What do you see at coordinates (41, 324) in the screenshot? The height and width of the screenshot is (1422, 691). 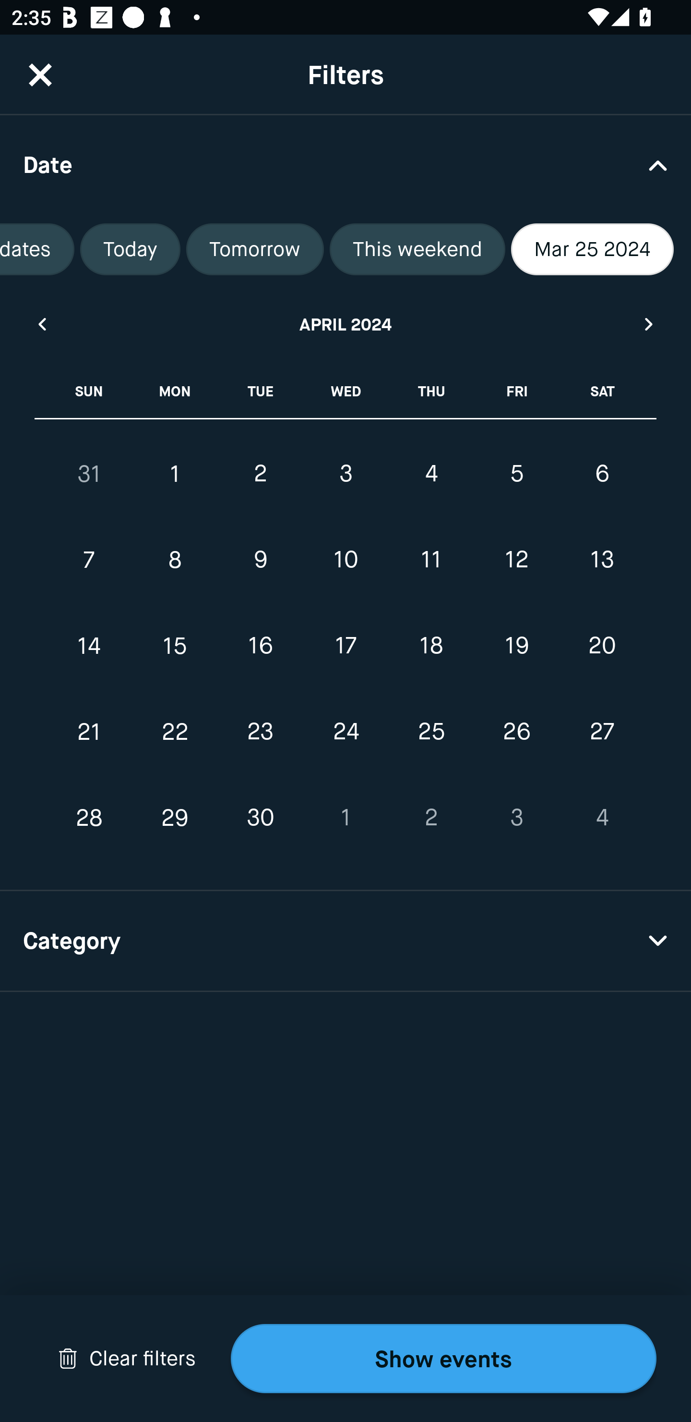 I see `Previous` at bounding box center [41, 324].